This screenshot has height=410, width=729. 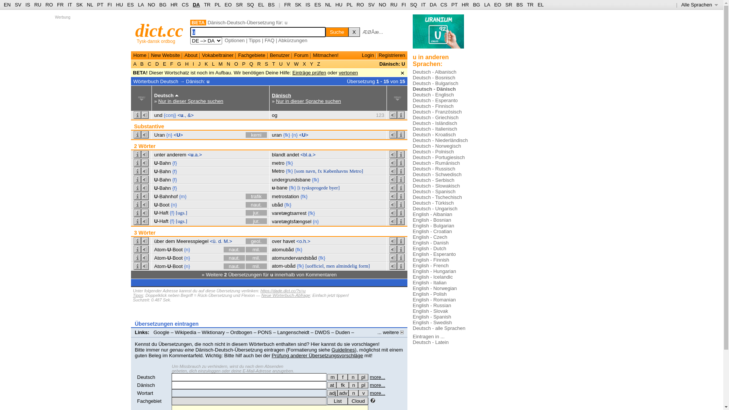 I want to click on mil., so click(x=256, y=250).